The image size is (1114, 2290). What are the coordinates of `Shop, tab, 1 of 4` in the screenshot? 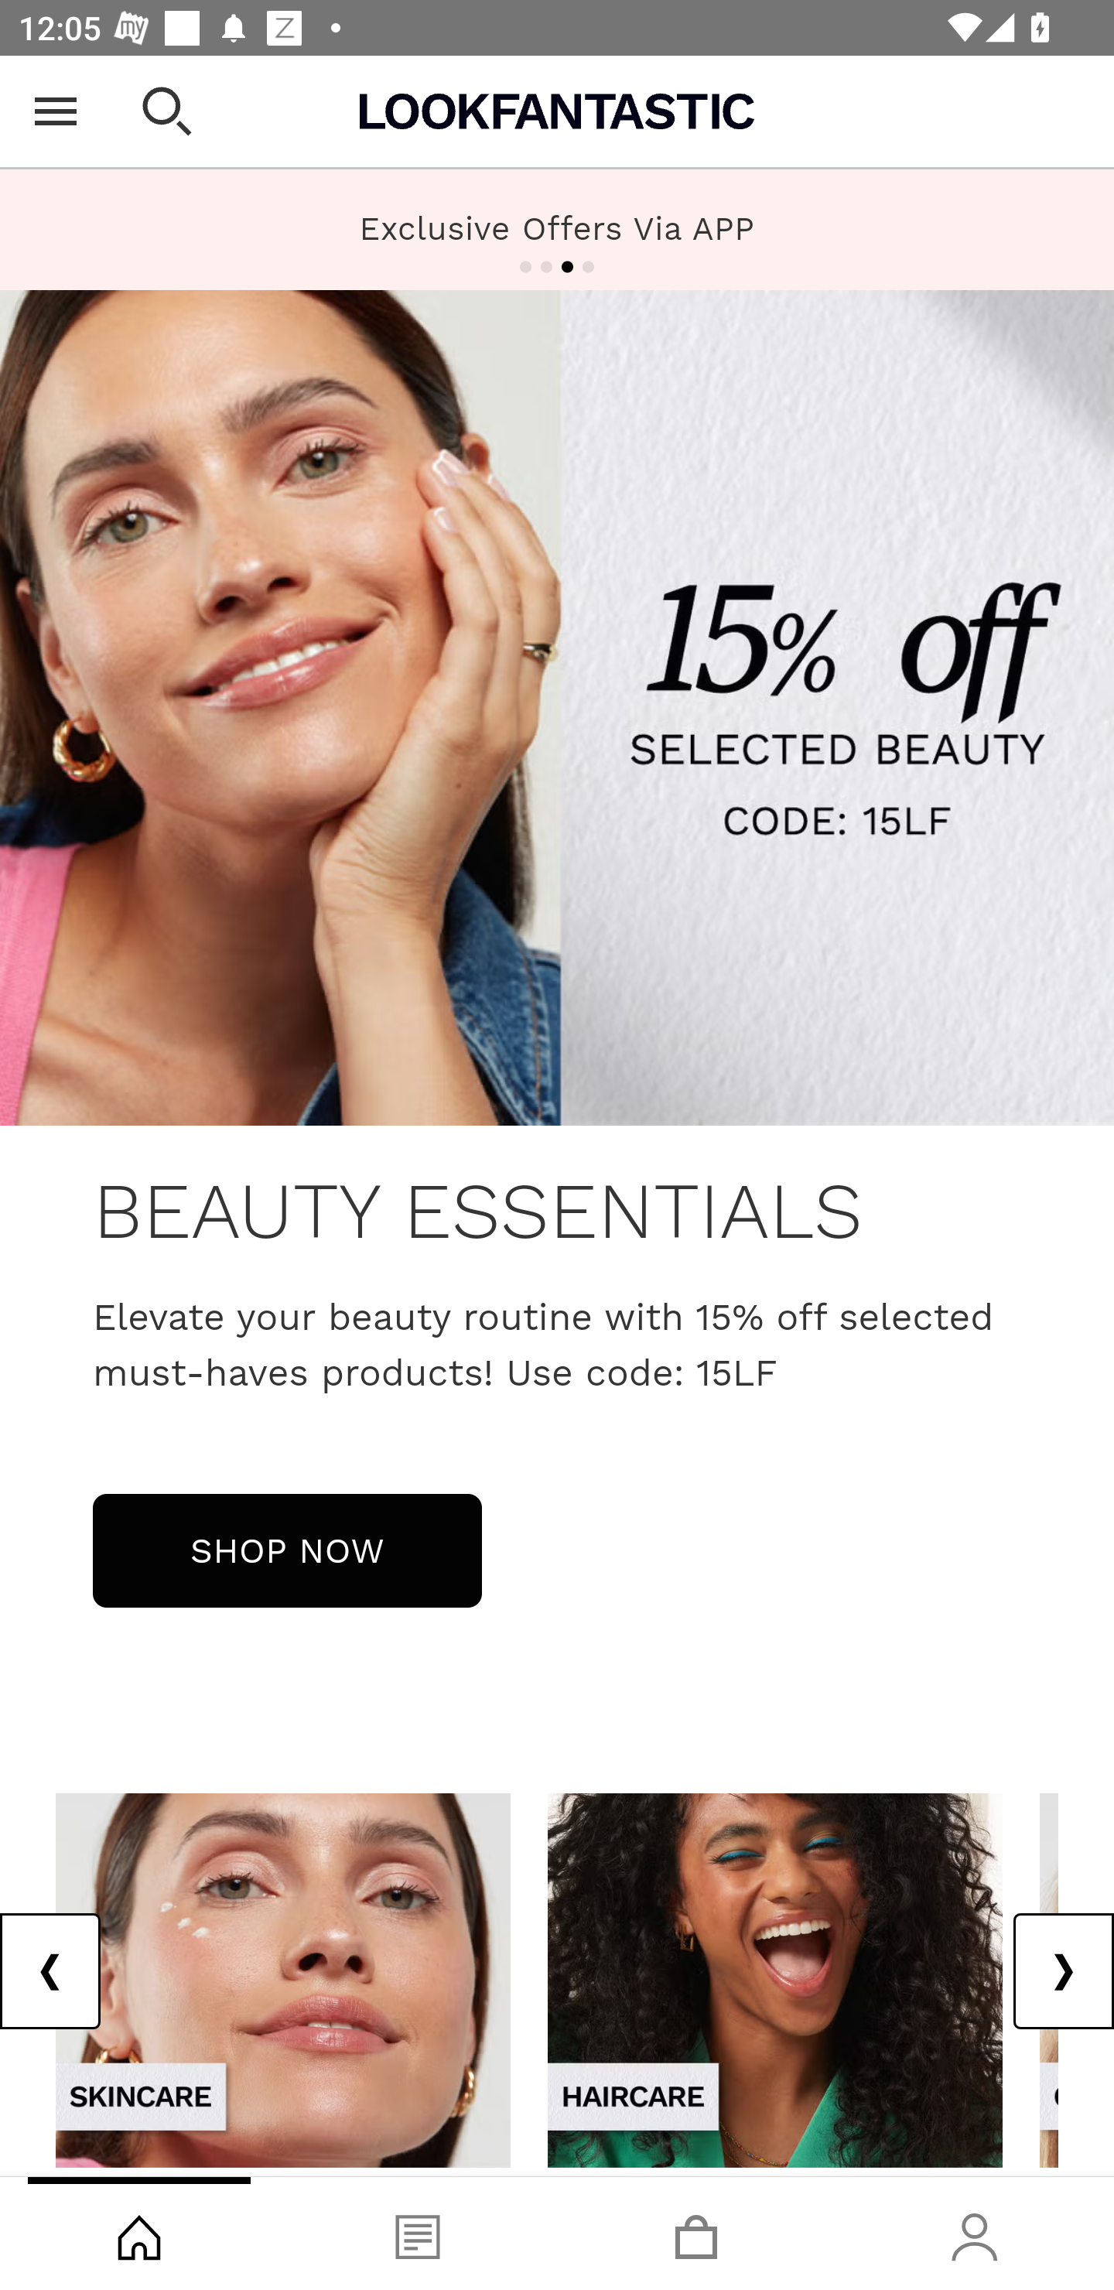 It's located at (139, 2234).